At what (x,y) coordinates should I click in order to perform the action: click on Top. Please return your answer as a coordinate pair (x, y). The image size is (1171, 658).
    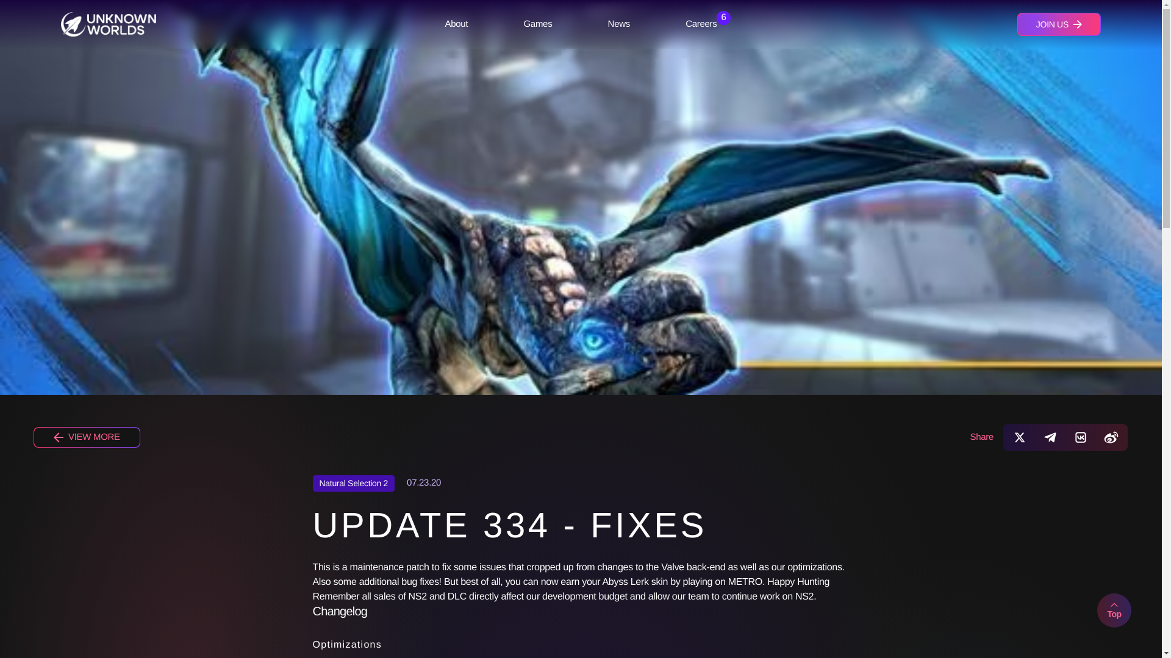
    Looking at the image, I should click on (1114, 610).